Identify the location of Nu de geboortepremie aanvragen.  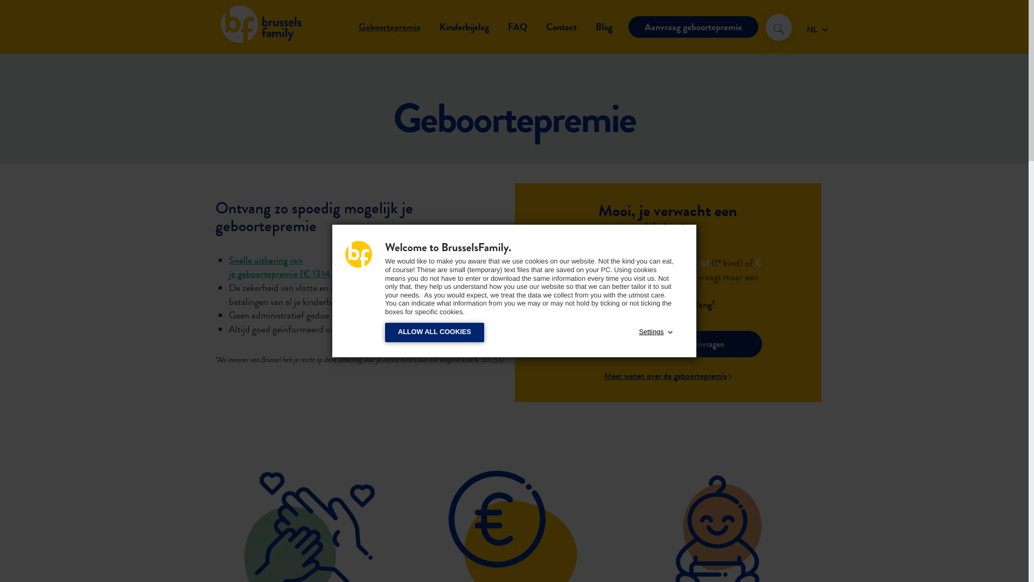
(668, 344).